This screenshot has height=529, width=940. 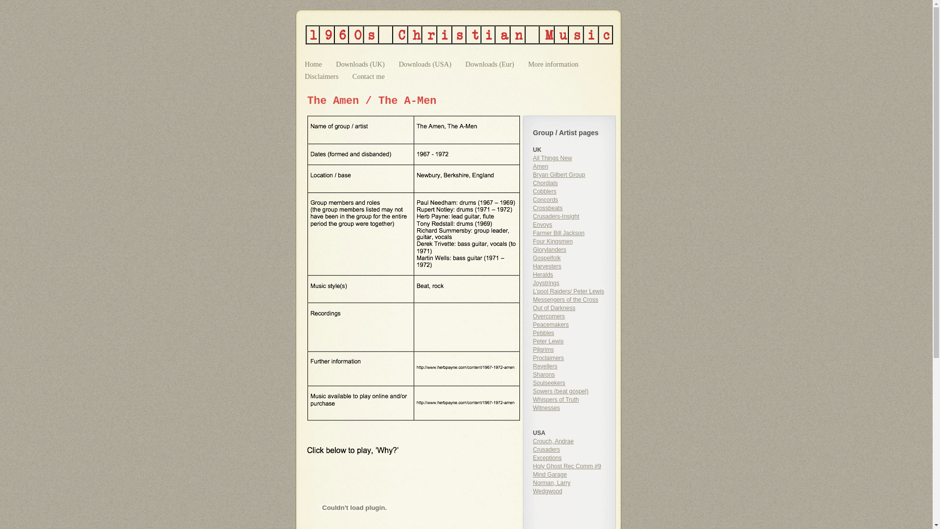 I want to click on Envoys, so click(x=542, y=225).